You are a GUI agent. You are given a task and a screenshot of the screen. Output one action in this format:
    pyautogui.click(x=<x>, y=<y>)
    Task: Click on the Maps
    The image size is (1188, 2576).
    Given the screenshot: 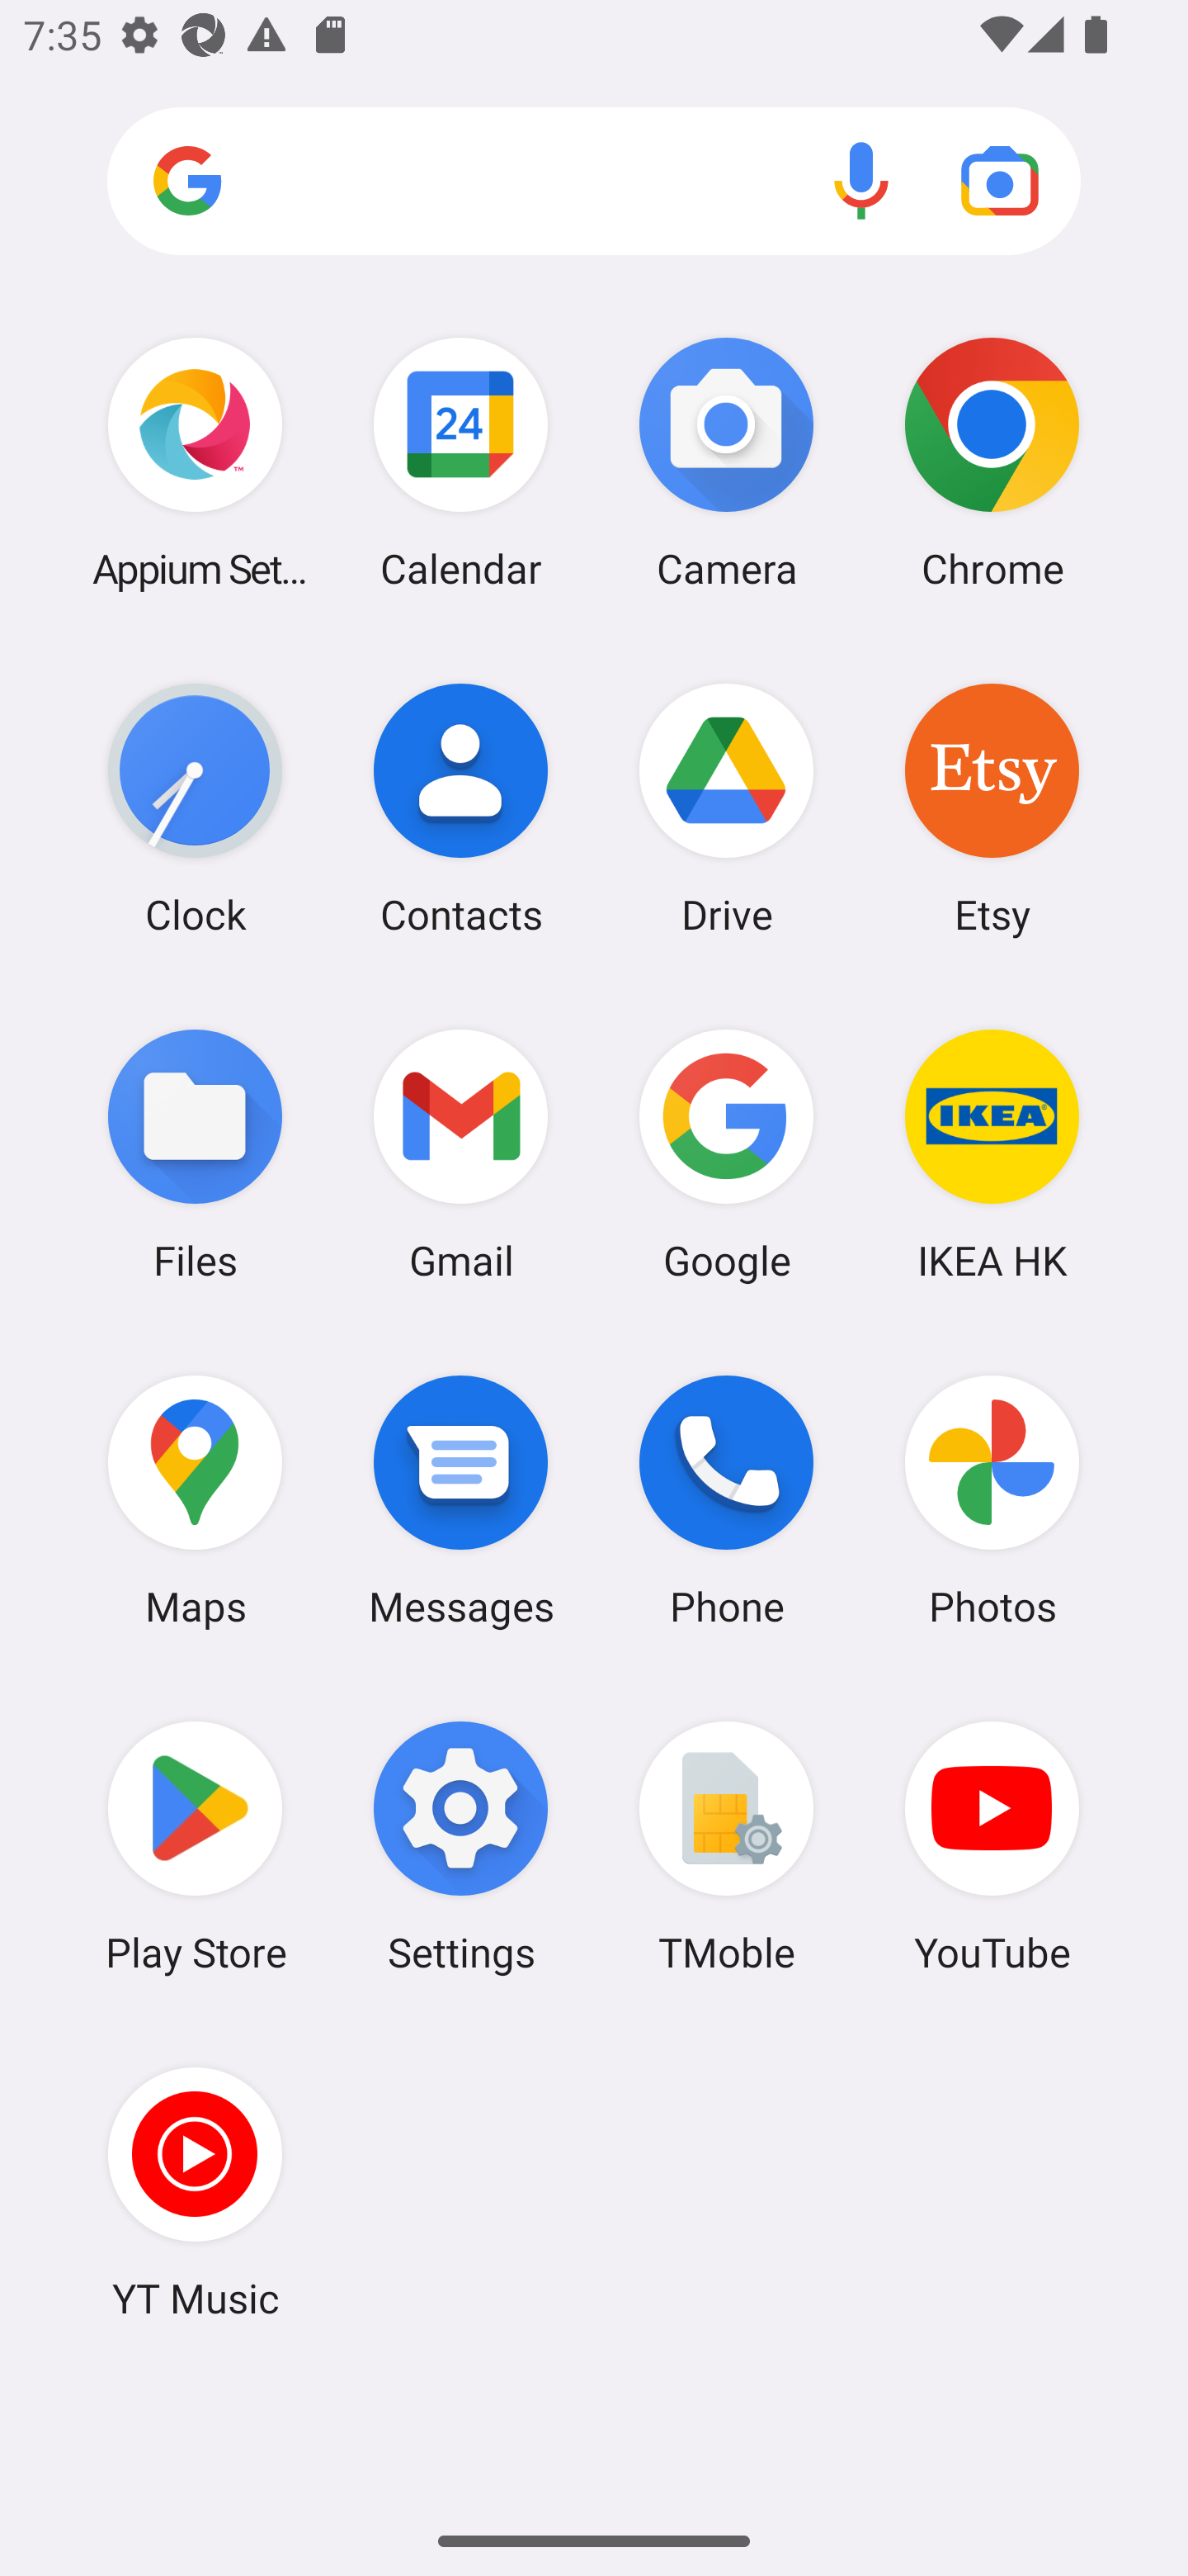 What is the action you would take?
    pyautogui.click(x=195, y=1500)
    